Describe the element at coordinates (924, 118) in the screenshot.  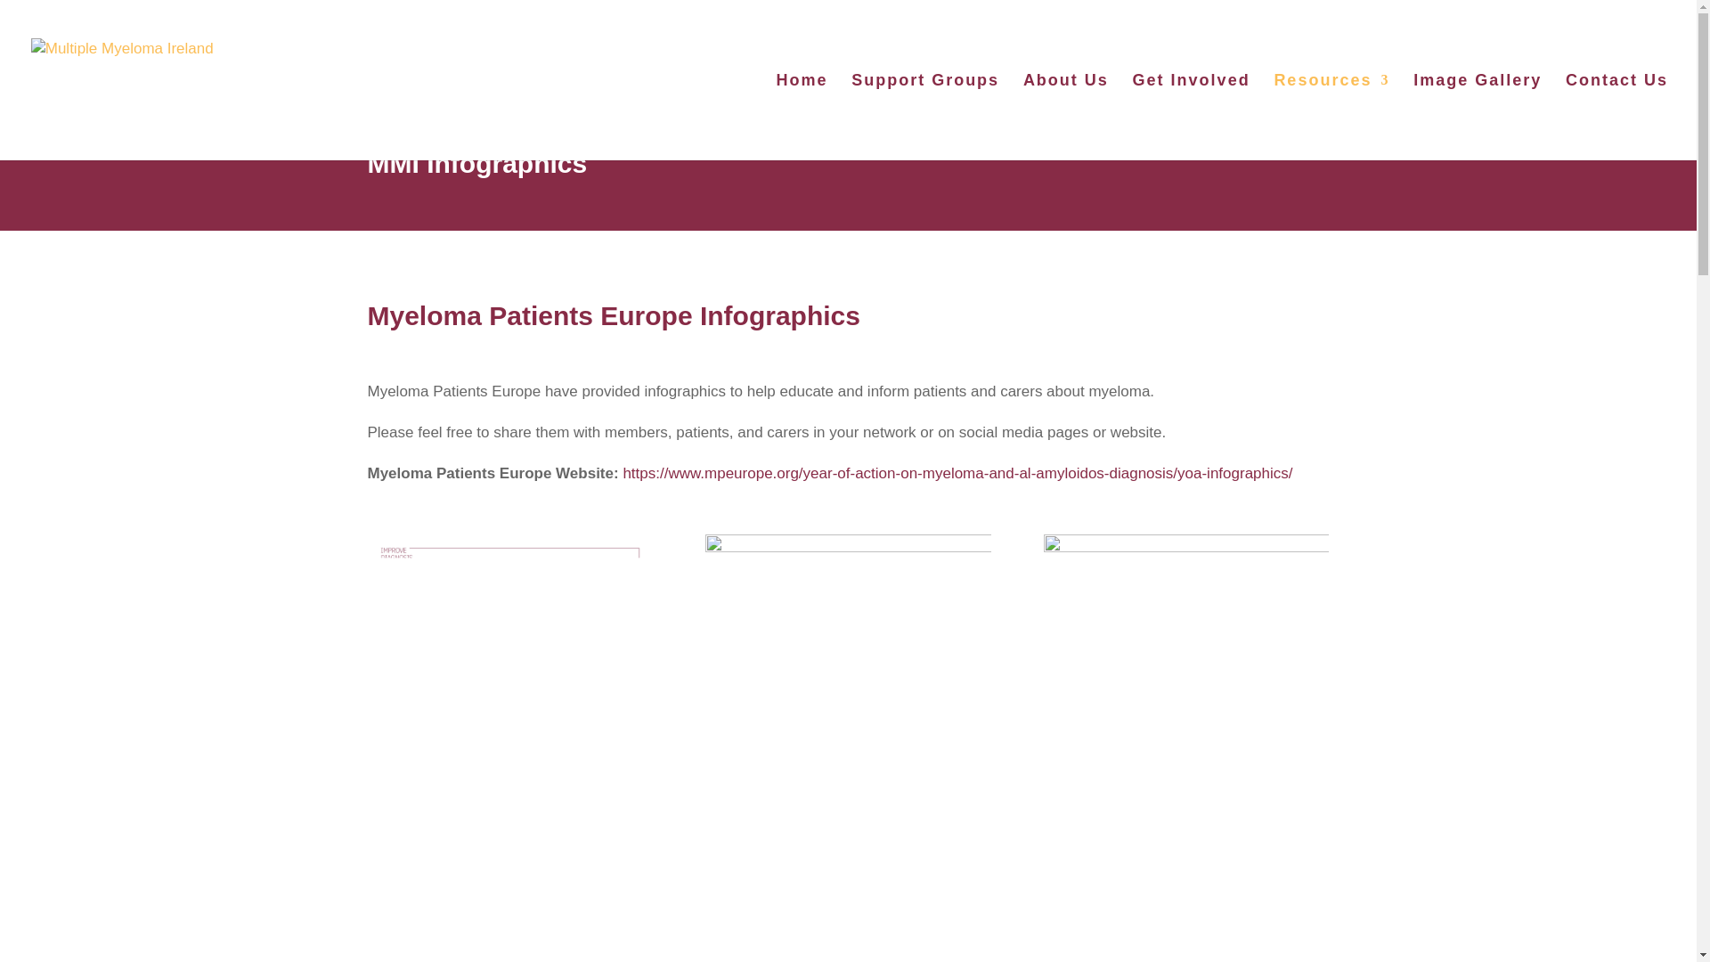
I see `Support Groups` at that location.